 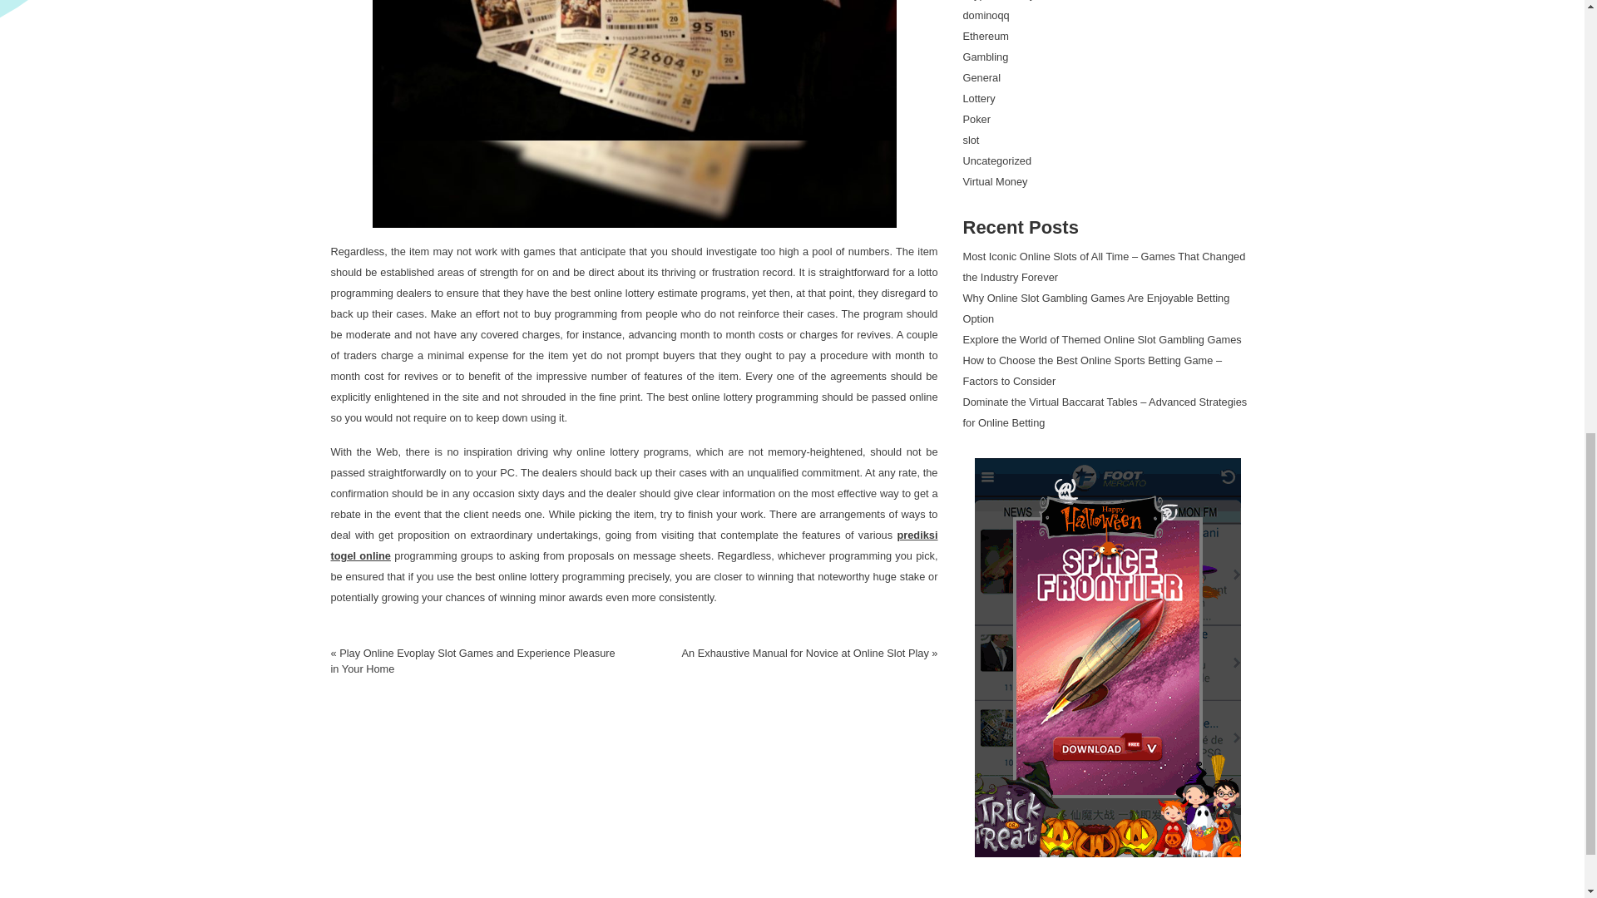 What do you see at coordinates (981, 78) in the screenshot?
I see `General` at bounding box center [981, 78].